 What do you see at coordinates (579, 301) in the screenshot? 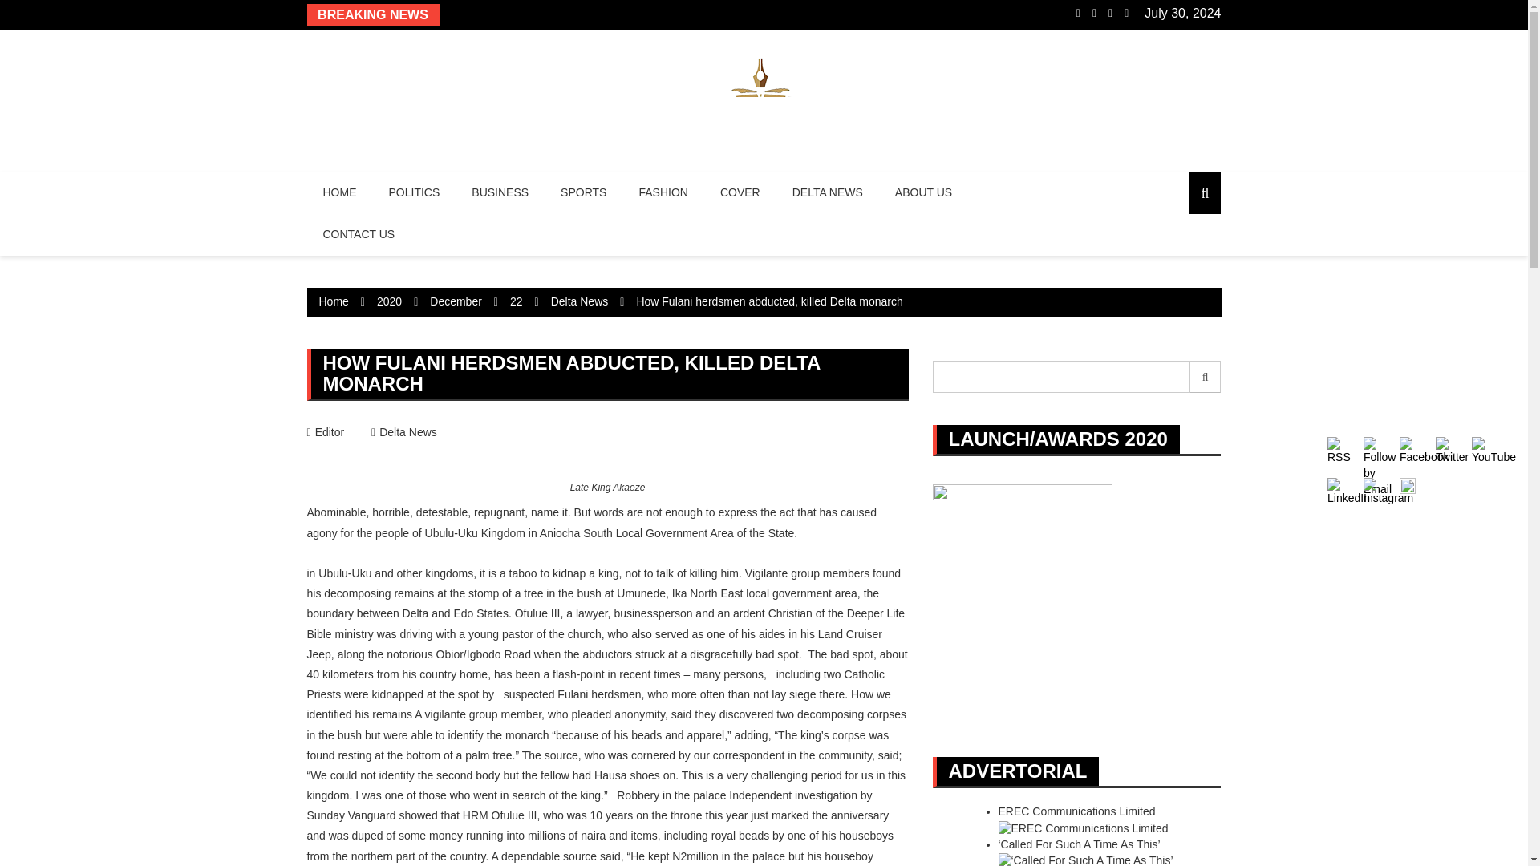
I see `Delta News` at bounding box center [579, 301].